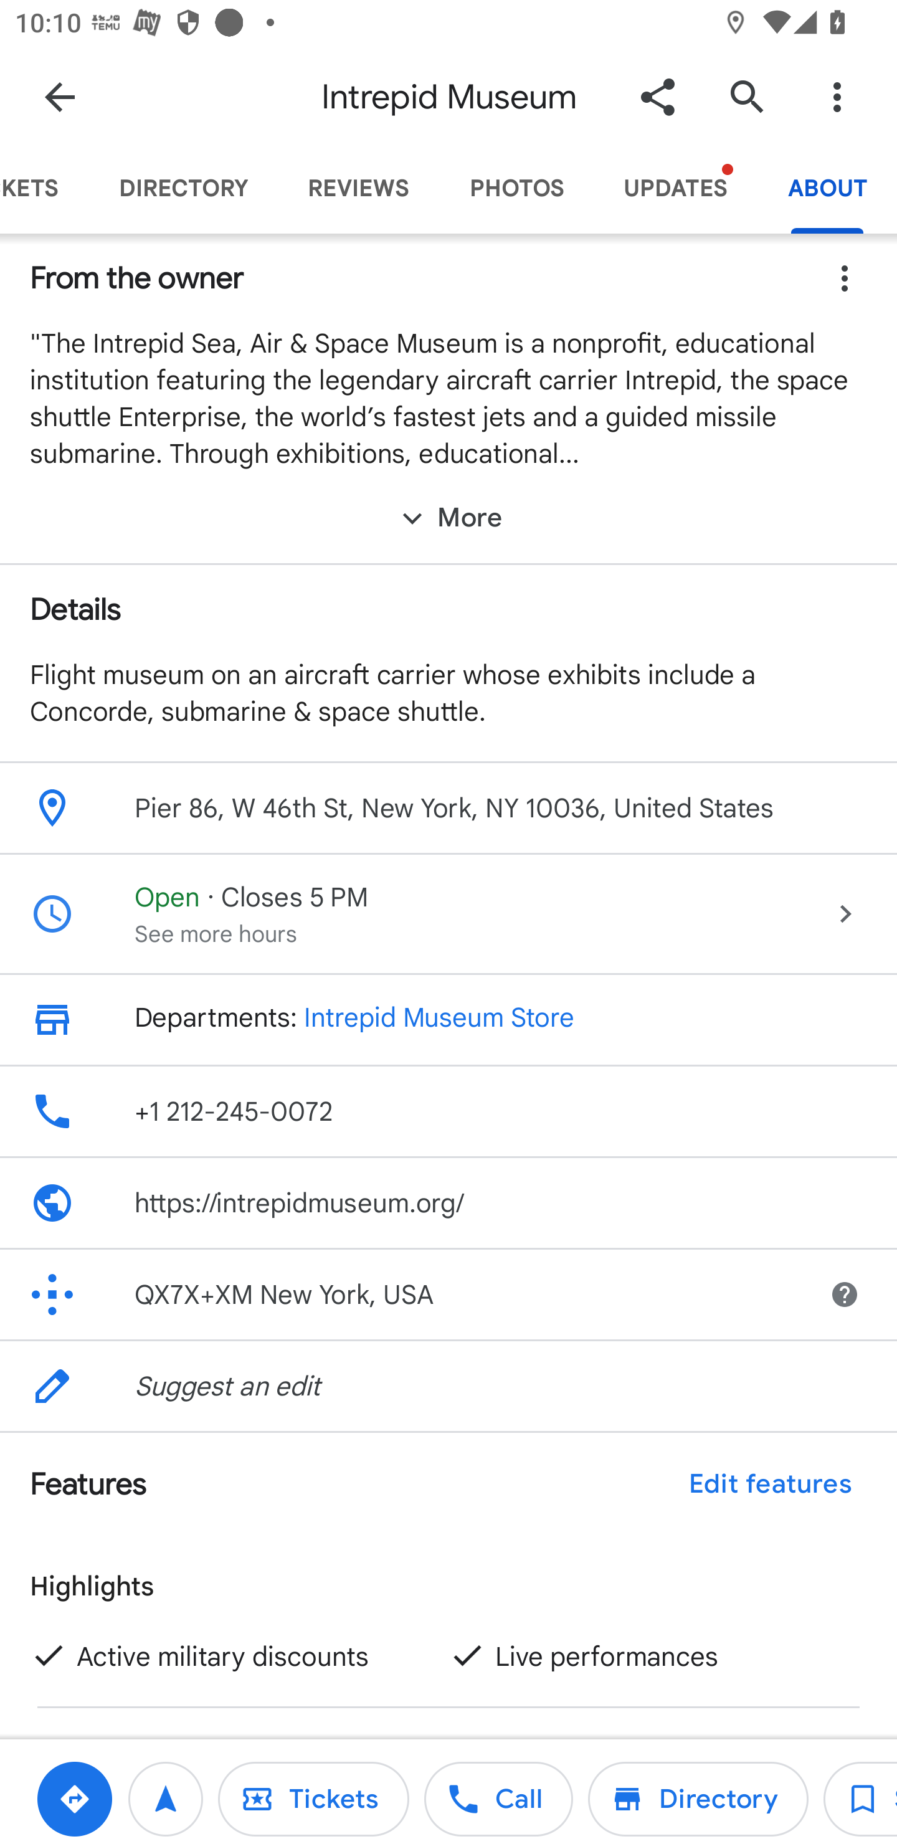 This screenshot has height=1844, width=897. I want to click on Tickets, so click(313, 1799).